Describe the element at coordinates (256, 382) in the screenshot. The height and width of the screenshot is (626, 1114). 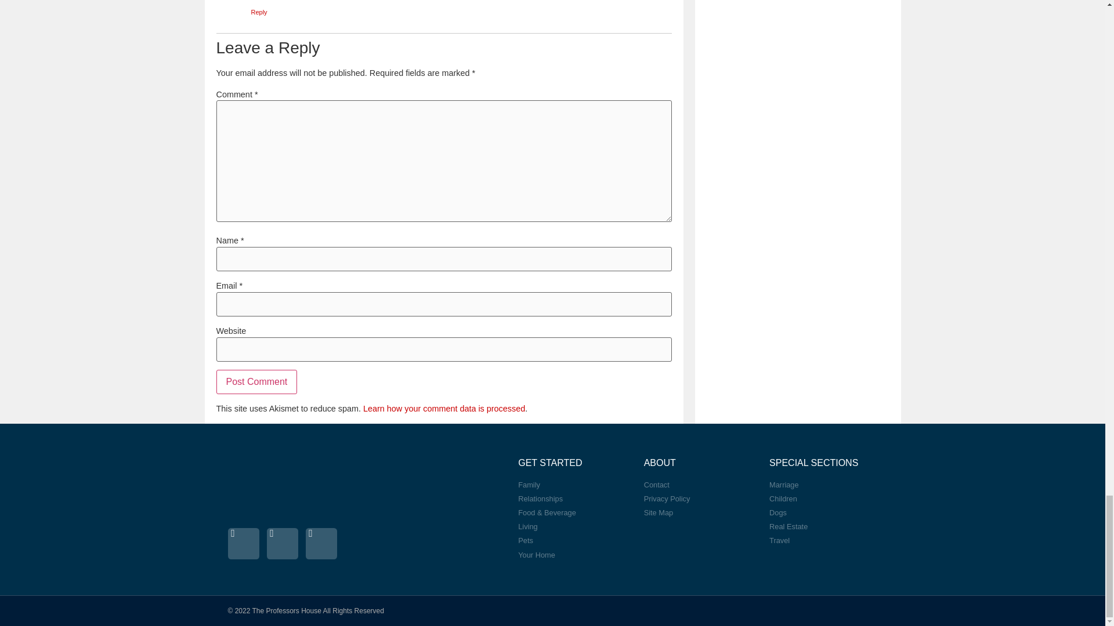
I see `Post Comment` at that location.